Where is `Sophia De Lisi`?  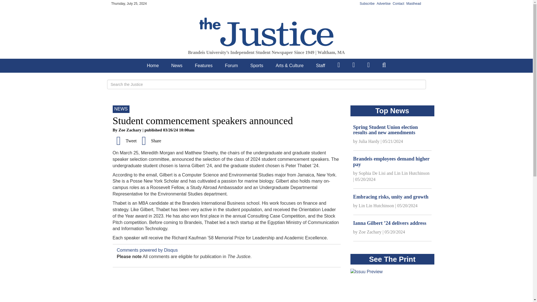 Sophia De Lisi is located at coordinates (372, 173).